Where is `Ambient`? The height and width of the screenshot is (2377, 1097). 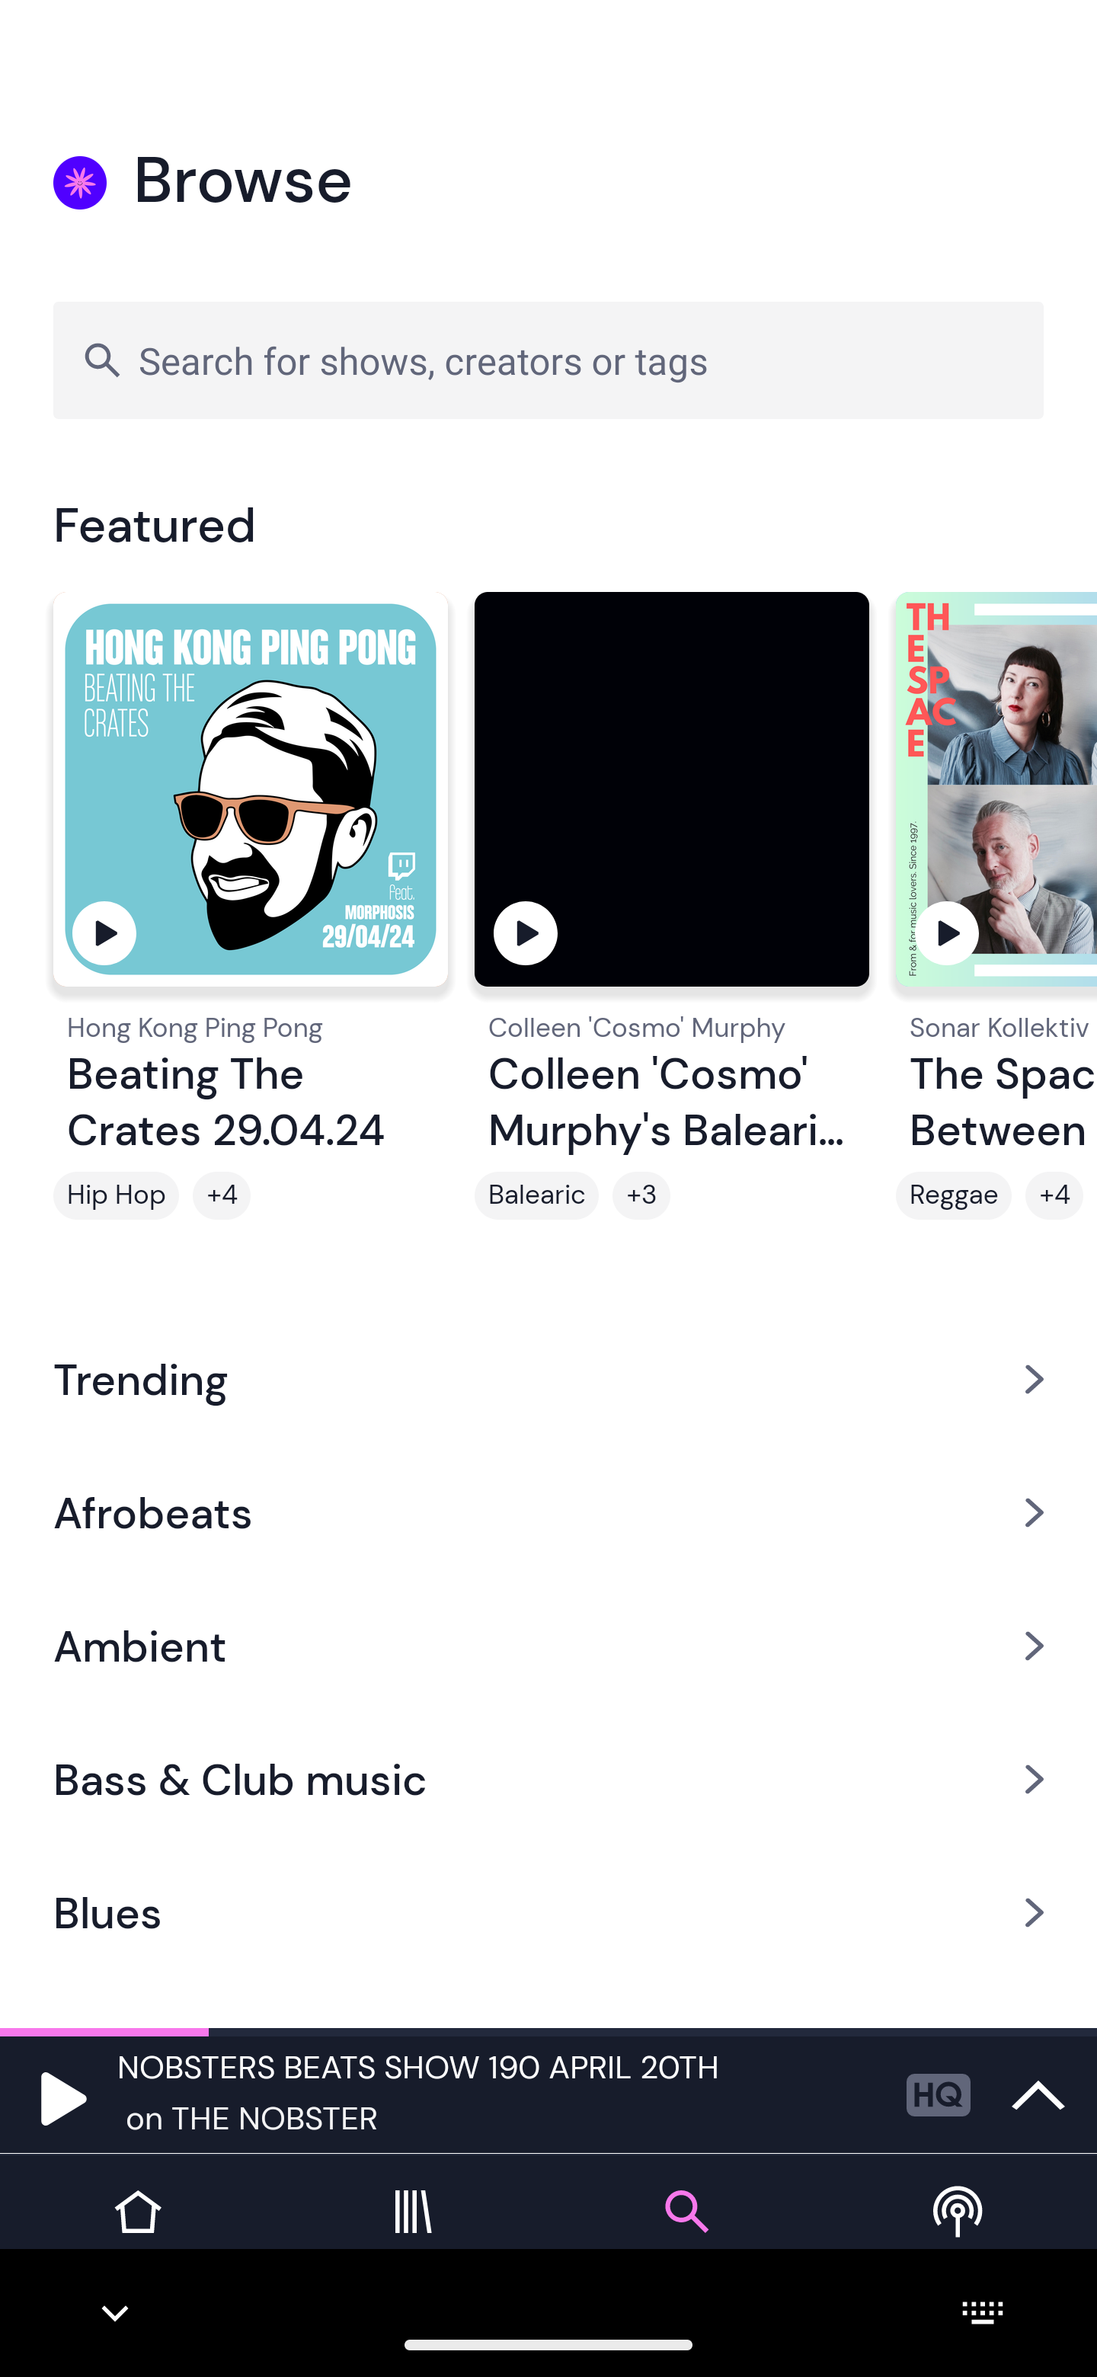 Ambient is located at coordinates (548, 1646).